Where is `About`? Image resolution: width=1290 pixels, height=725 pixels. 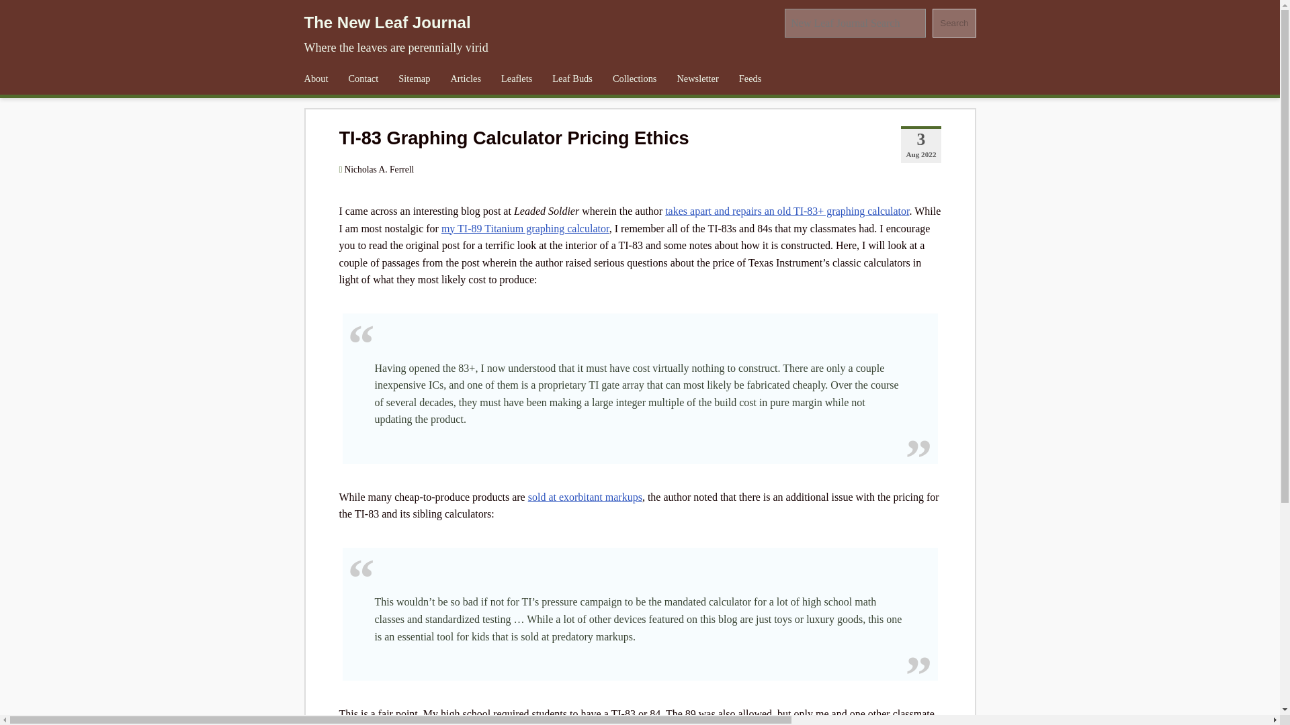 About is located at coordinates (316, 79).